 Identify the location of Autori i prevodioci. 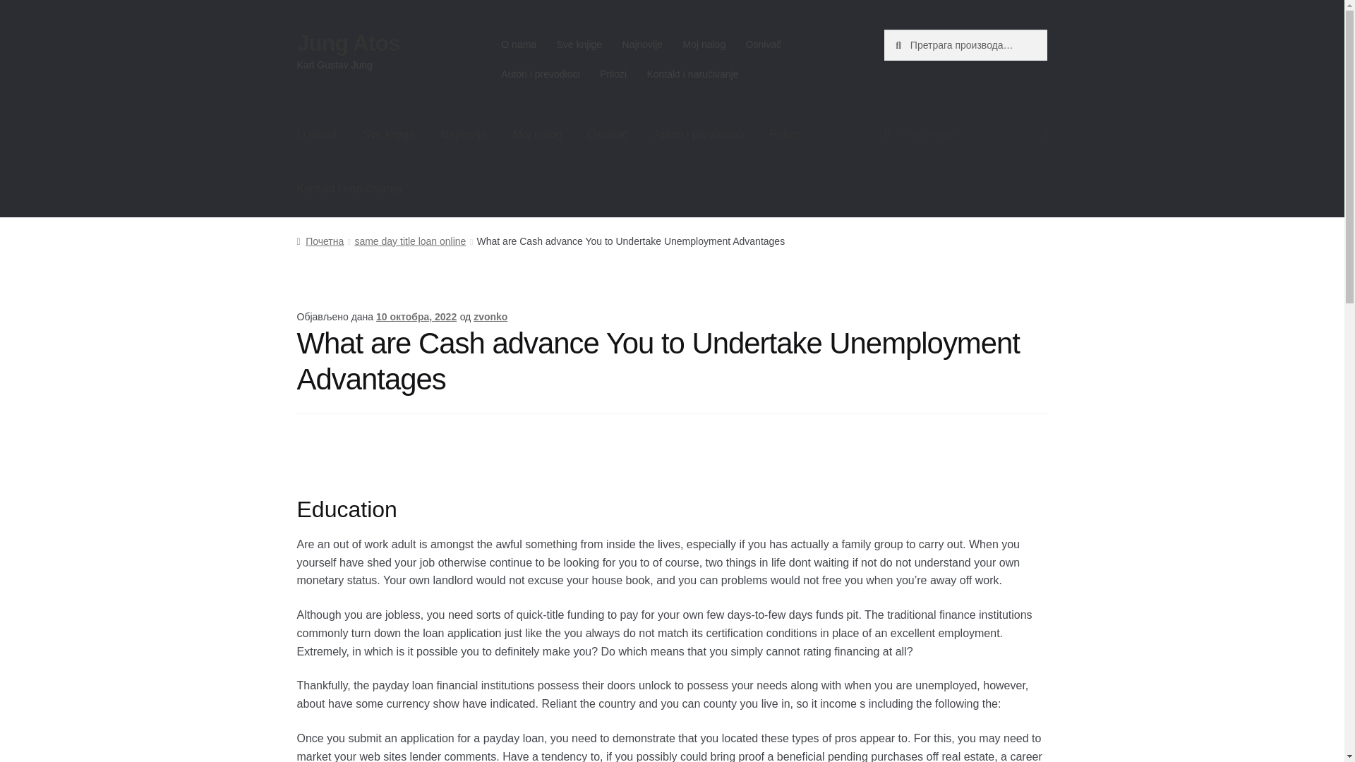
(541, 74).